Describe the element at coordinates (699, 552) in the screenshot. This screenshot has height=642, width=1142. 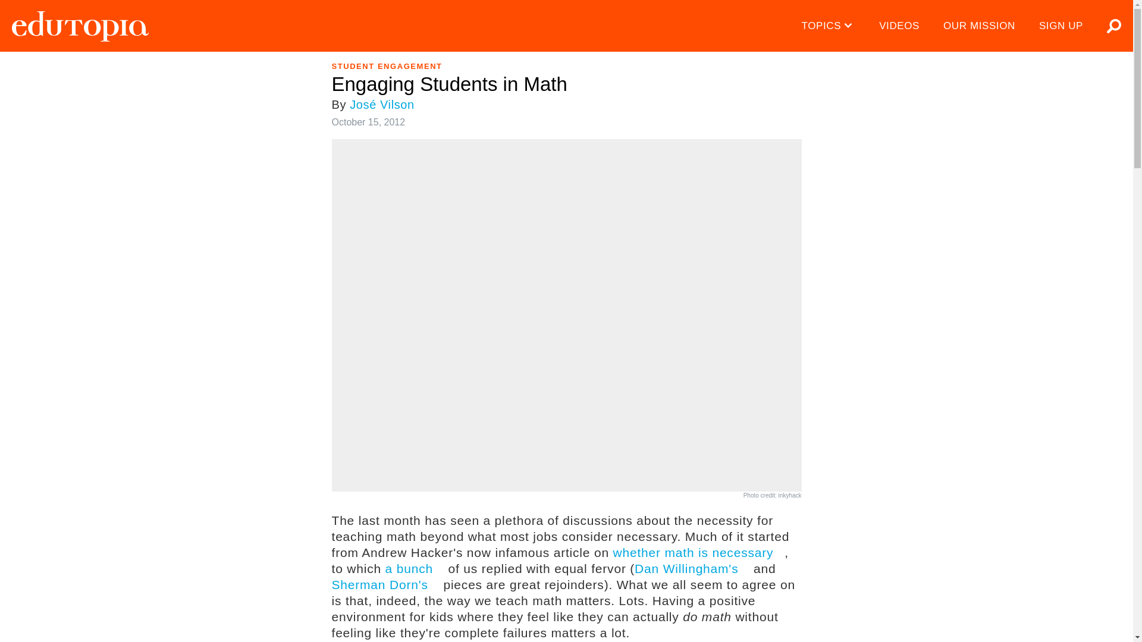
I see `whether math is necessary` at that location.